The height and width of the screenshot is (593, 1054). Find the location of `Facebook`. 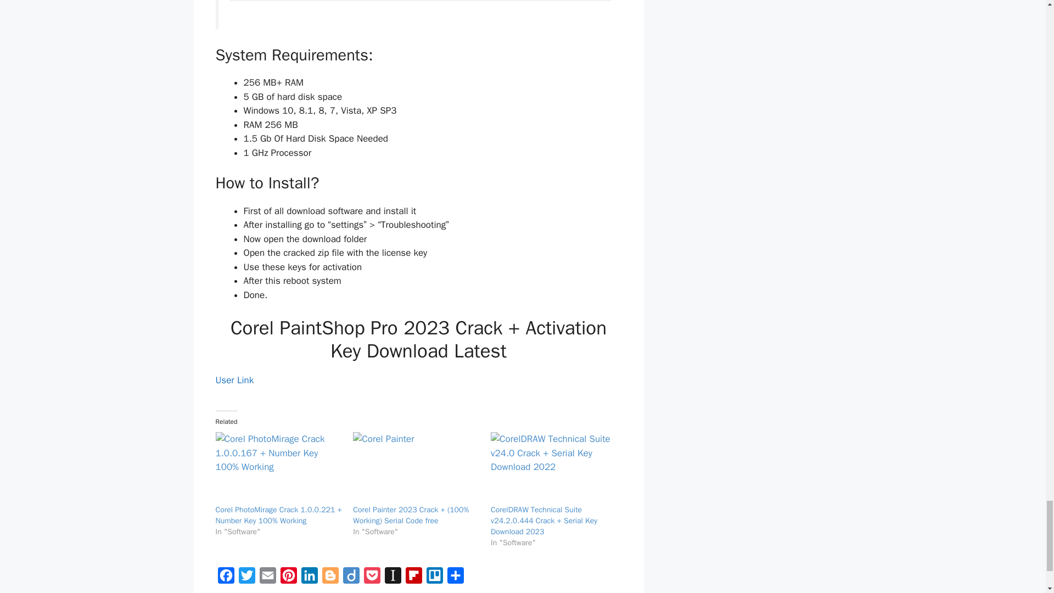

Facebook is located at coordinates (225, 578).